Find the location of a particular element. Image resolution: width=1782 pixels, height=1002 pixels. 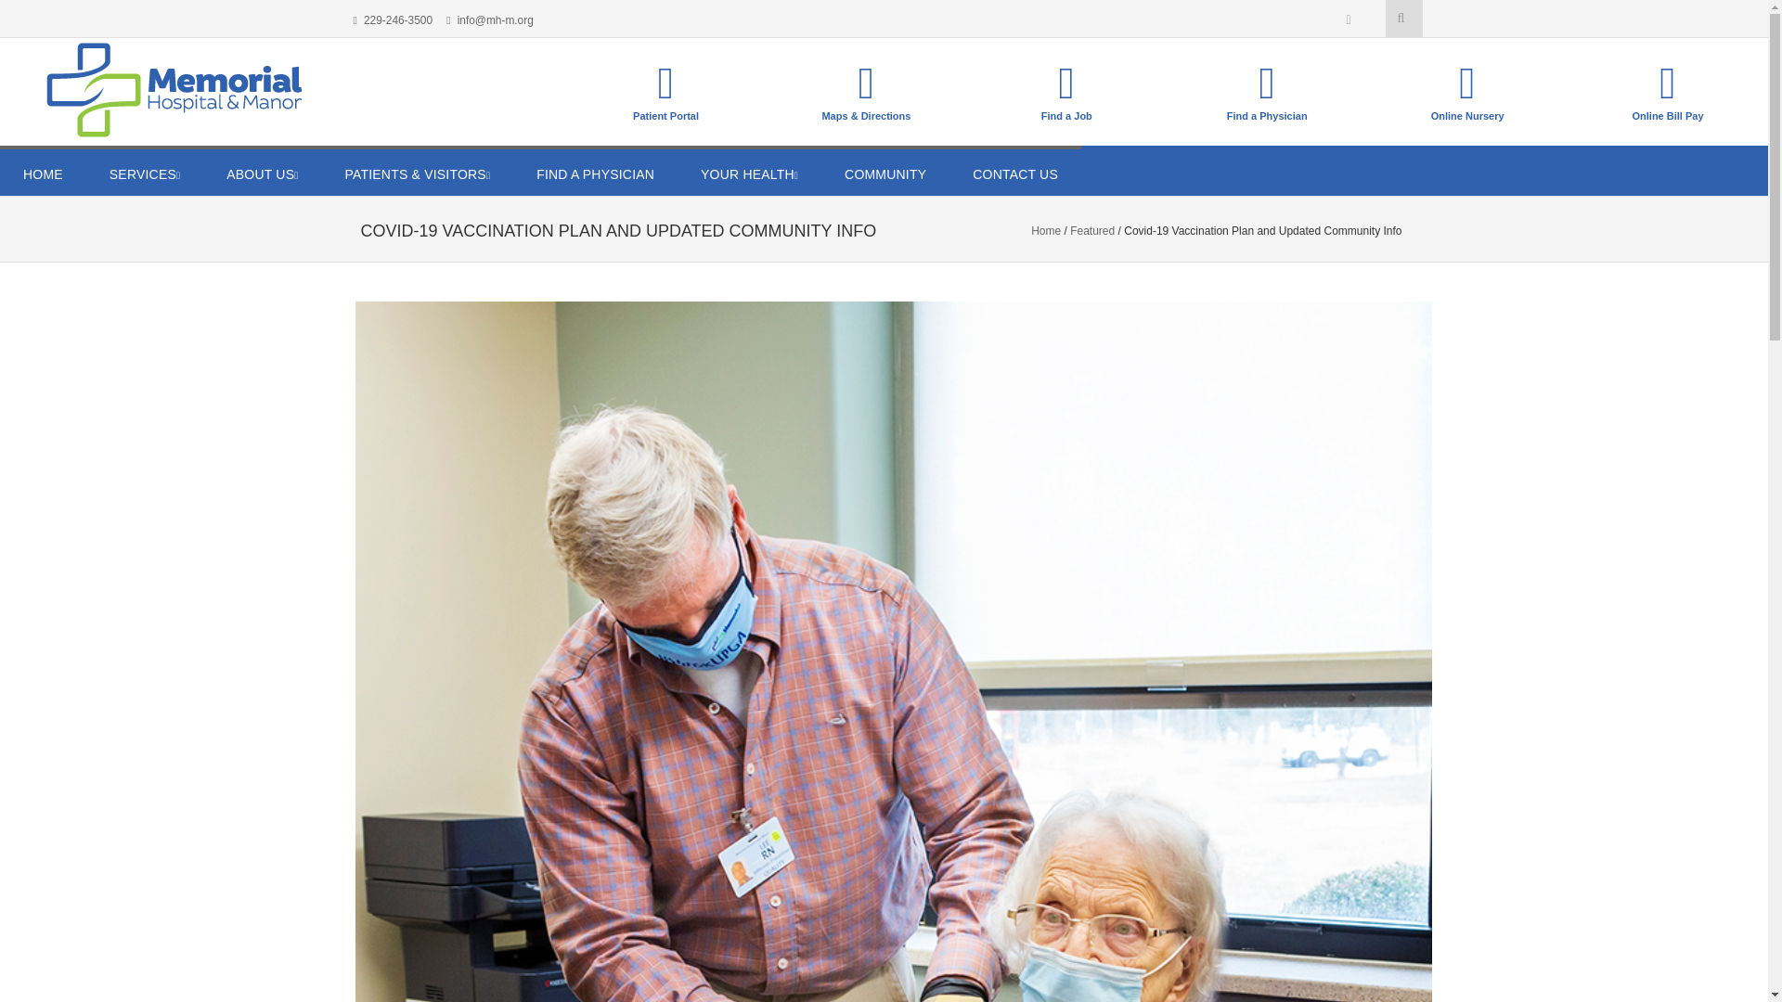

Find a Physician is located at coordinates (1266, 89).